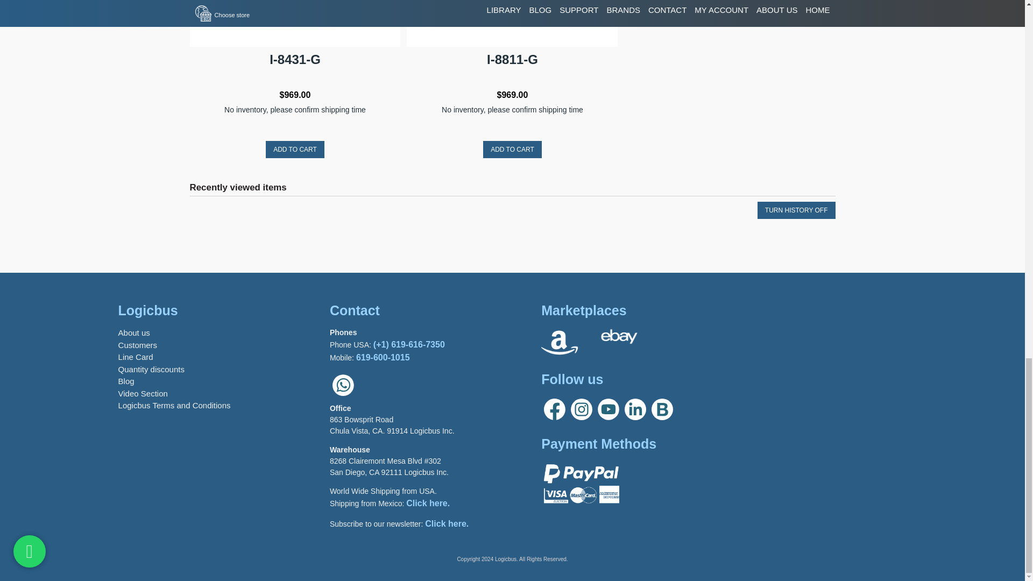 Image resolution: width=1033 pixels, height=581 pixels. I want to click on About us, so click(134, 332).